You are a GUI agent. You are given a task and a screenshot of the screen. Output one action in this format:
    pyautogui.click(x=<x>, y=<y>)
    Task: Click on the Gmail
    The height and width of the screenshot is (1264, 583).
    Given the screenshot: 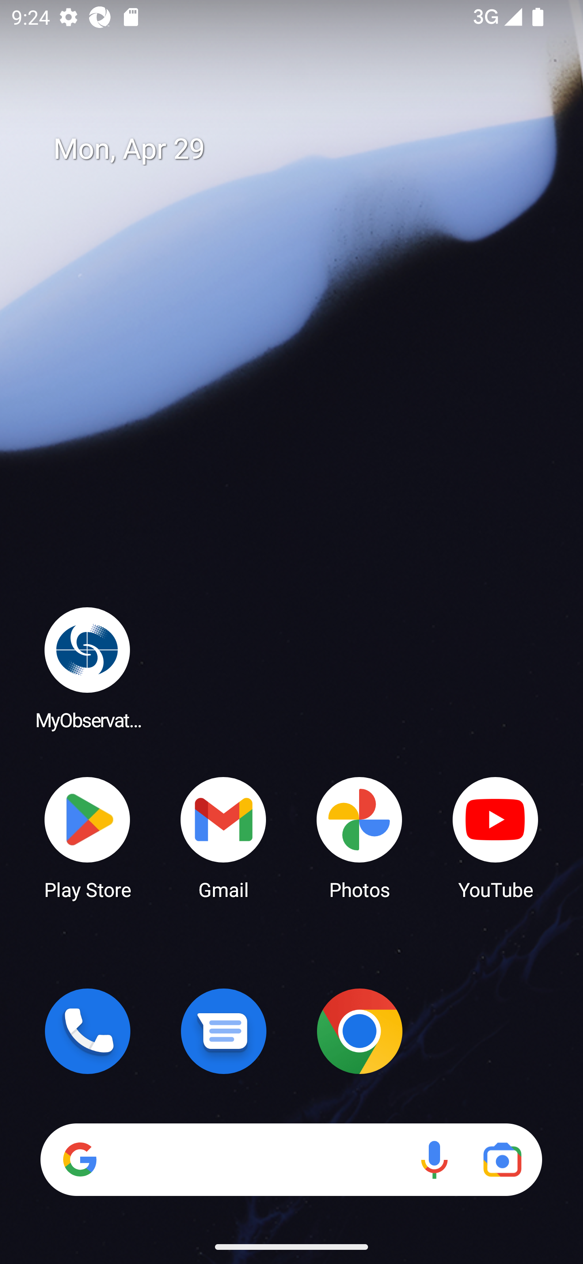 What is the action you would take?
    pyautogui.click(x=223, y=837)
    